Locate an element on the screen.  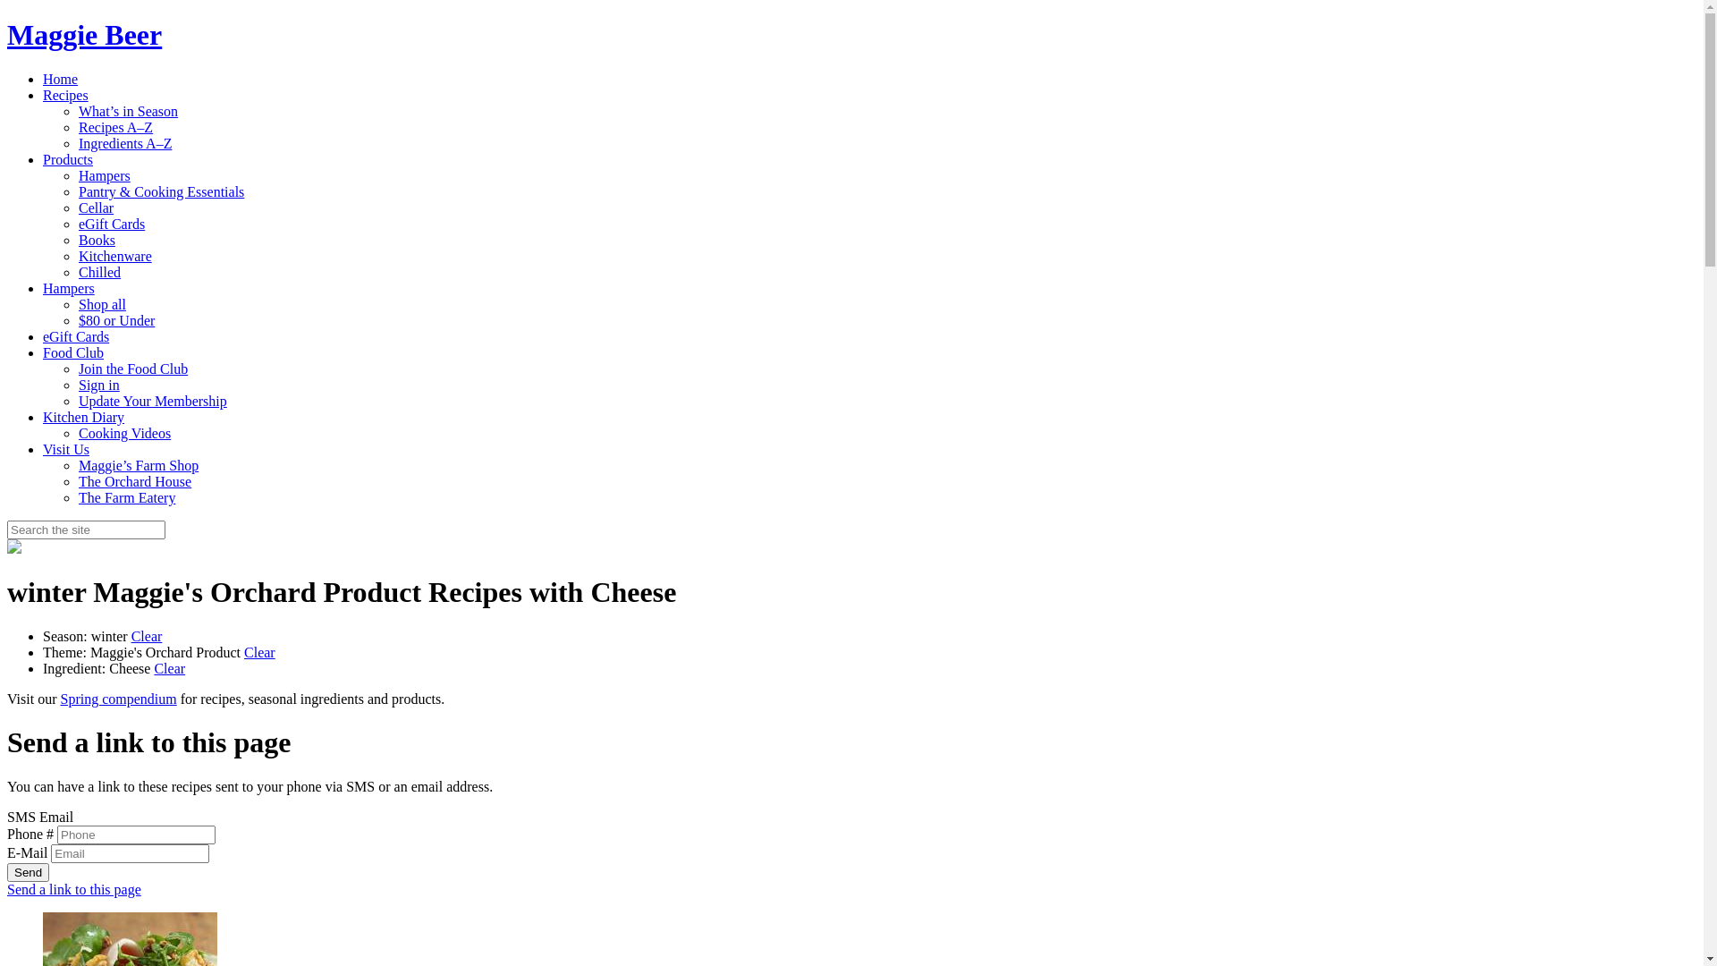
Clear is located at coordinates (147, 637).